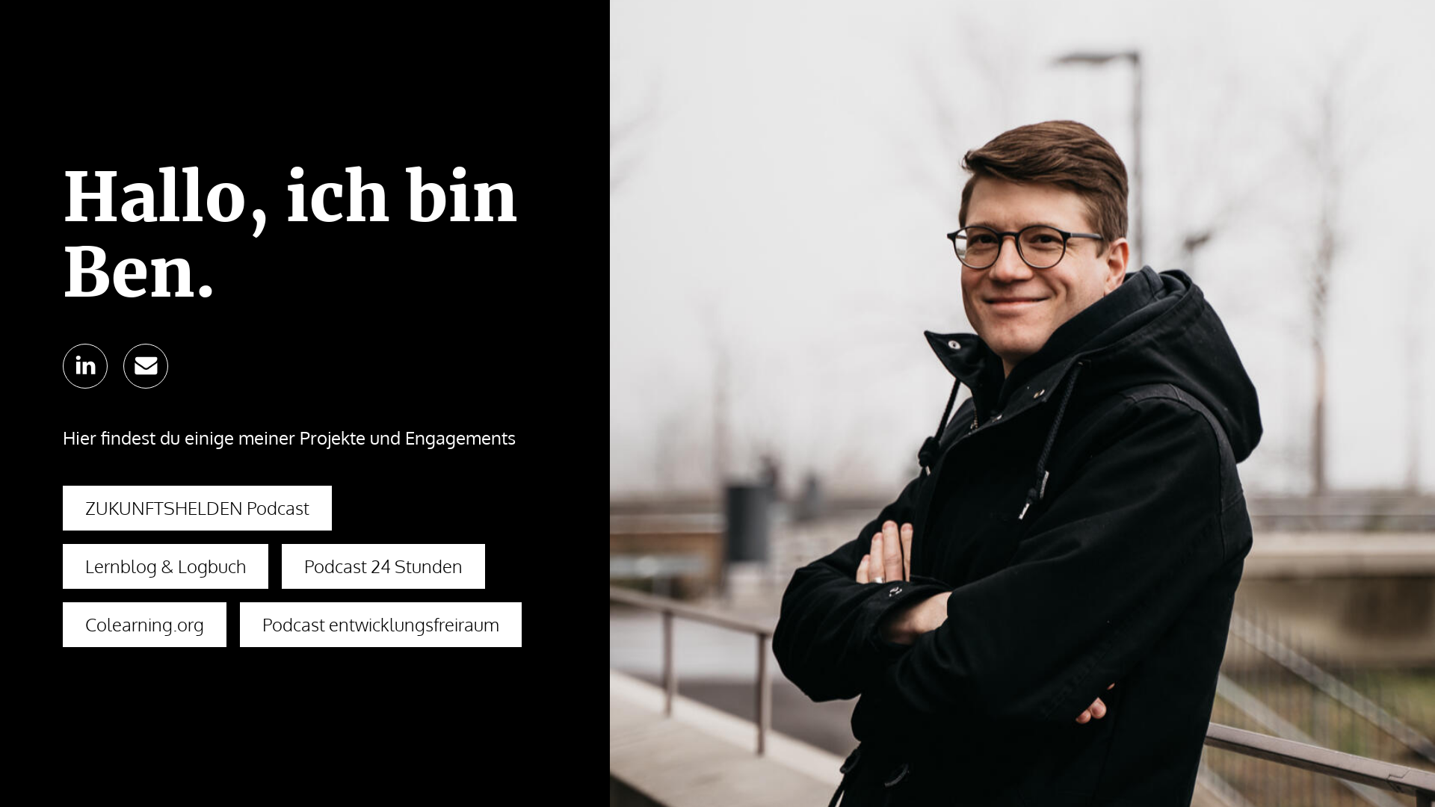 The image size is (1435, 807). What do you see at coordinates (381, 625) in the screenshot?
I see `Podcast entwicklungsfreiraum` at bounding box center [381, 625].